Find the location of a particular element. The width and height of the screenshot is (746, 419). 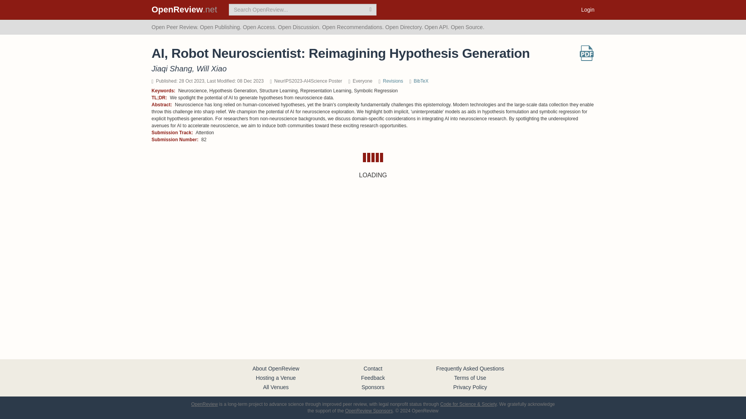

Login is located at coordinates (587, 9).